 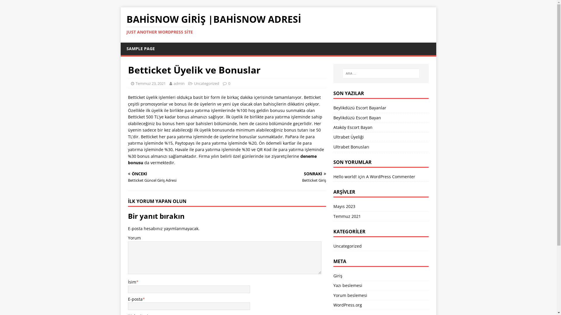 I want to click on Temmuz 2021, so click(x=381, y=216).